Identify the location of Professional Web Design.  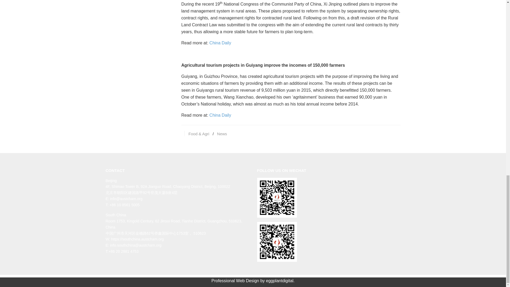
(235, 281).